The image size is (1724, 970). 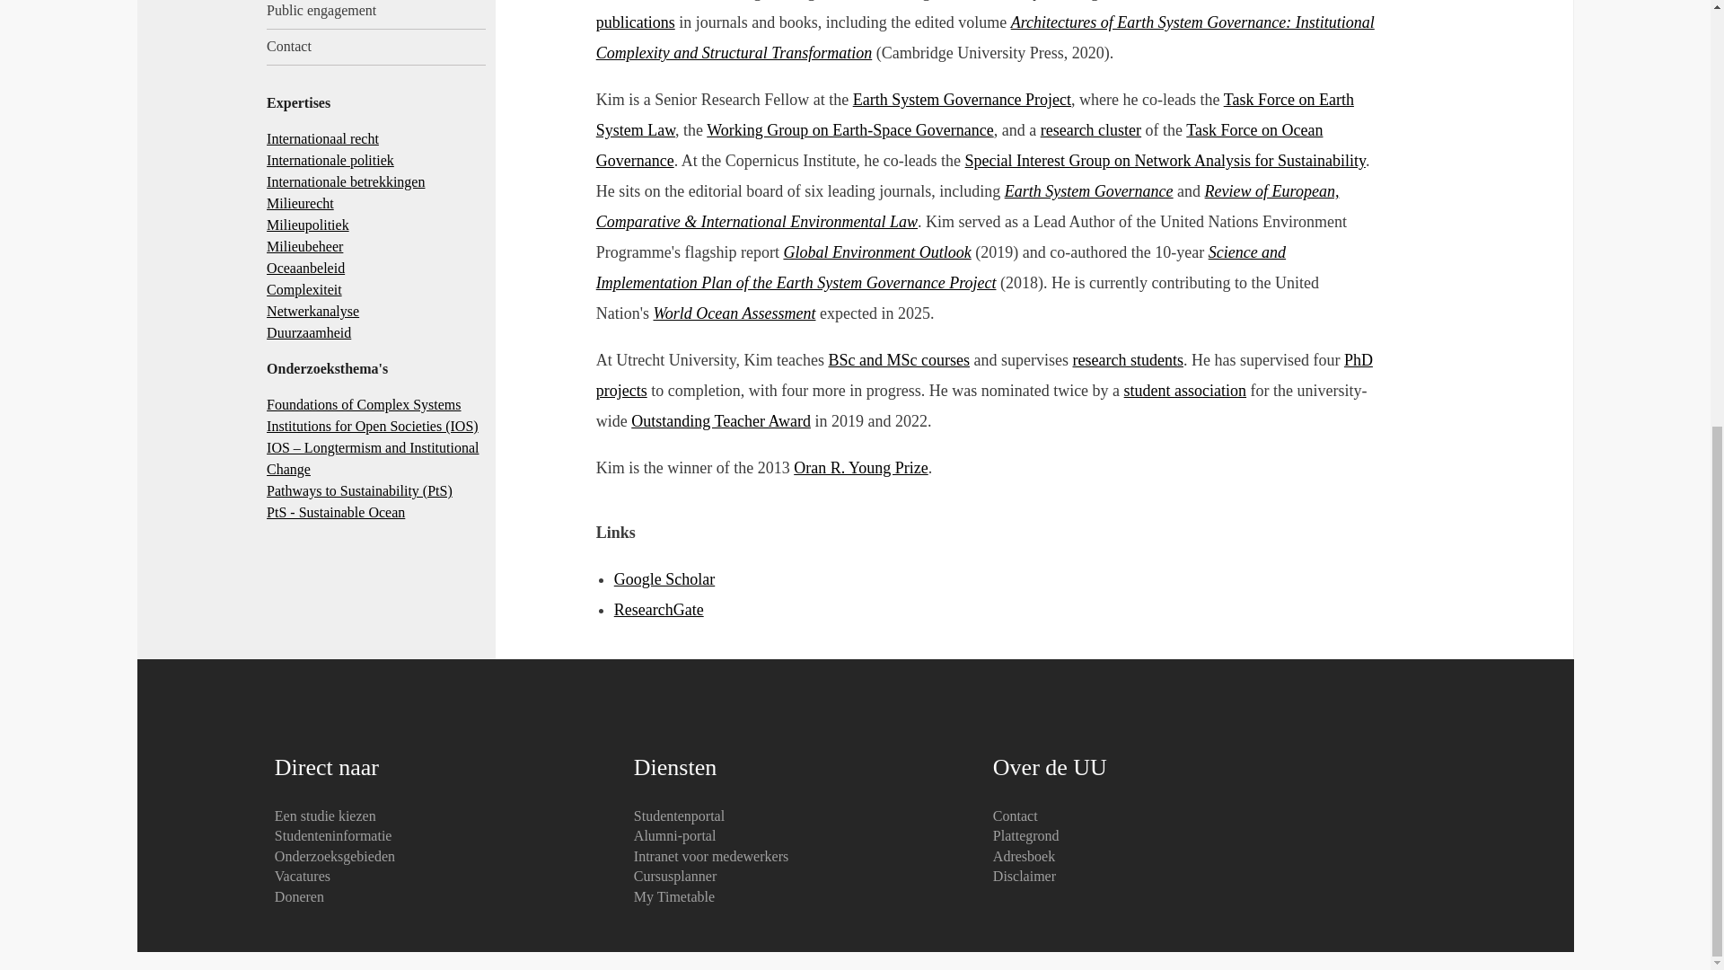 What do you see at coordinates (330, 160) in the screenshot?
I see `Internationale politiek` at bounding box center [330, 160].